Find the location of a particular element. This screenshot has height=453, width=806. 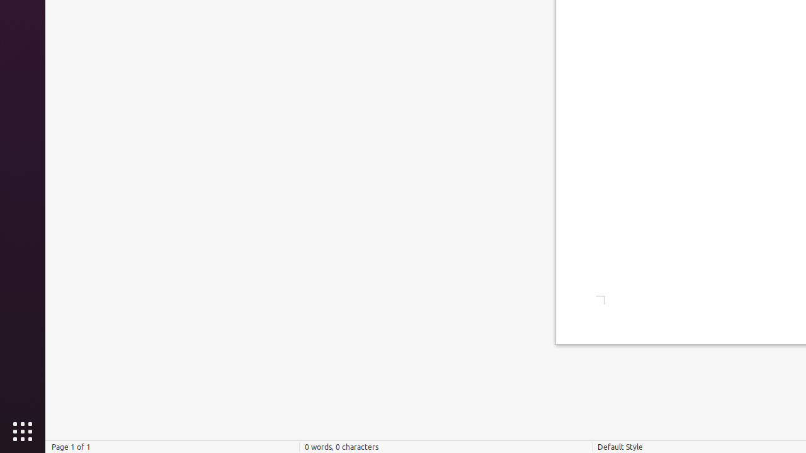

Show Applications is located at coordinates (23, 432).